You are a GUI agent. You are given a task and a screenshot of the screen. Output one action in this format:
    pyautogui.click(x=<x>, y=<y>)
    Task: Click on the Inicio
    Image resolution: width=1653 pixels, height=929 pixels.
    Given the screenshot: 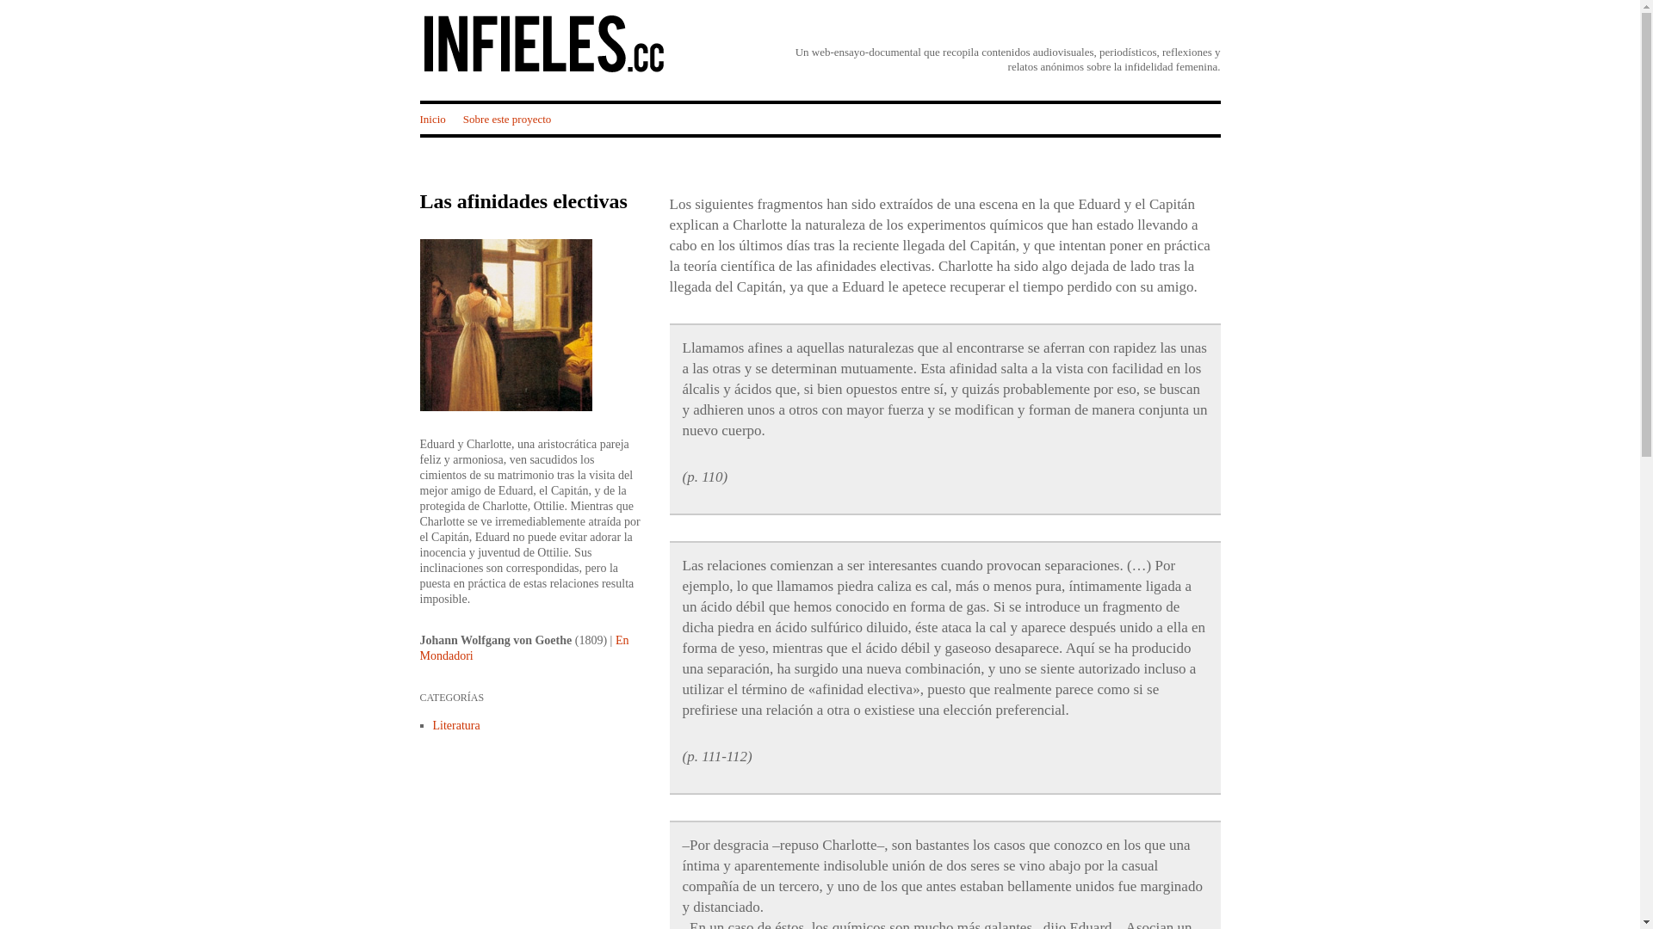 What is the action you would take?
    pyautogui.click(x=433, y=119)
    